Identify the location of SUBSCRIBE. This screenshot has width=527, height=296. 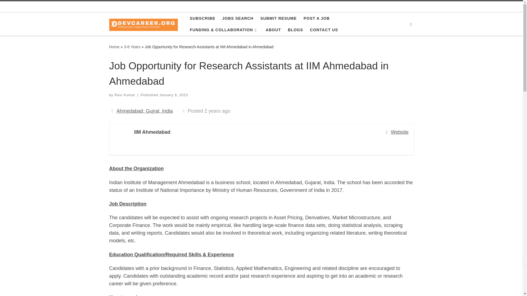
(202, 18).